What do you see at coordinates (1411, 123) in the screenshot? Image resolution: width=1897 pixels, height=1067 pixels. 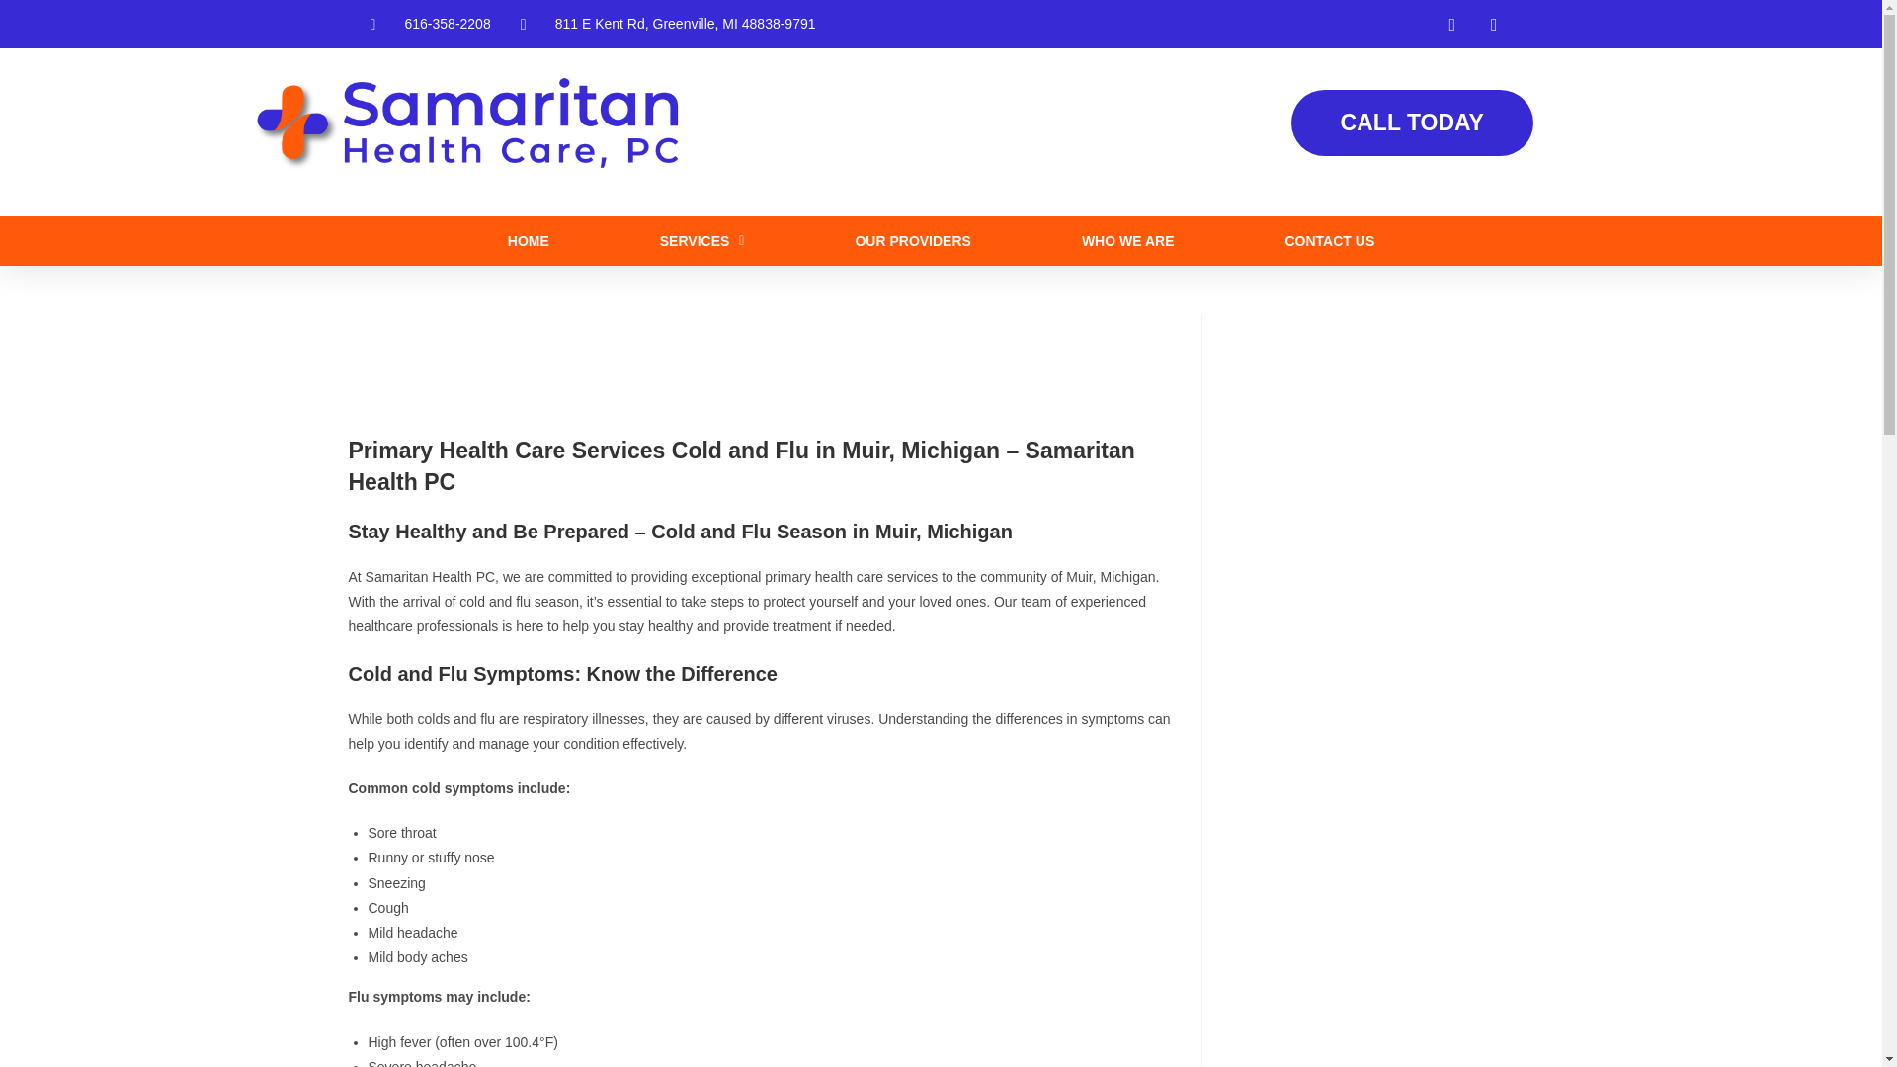 I see `CALL TODAY` at bounding box center [1411, 123].